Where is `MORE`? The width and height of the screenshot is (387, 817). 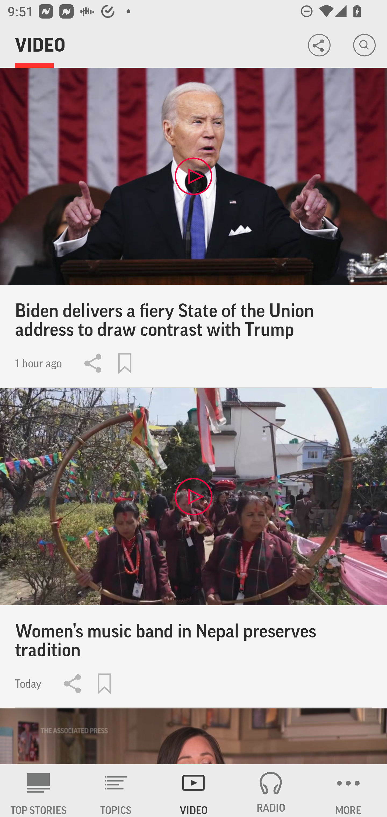 MORE is located at coordinates (348, 791).